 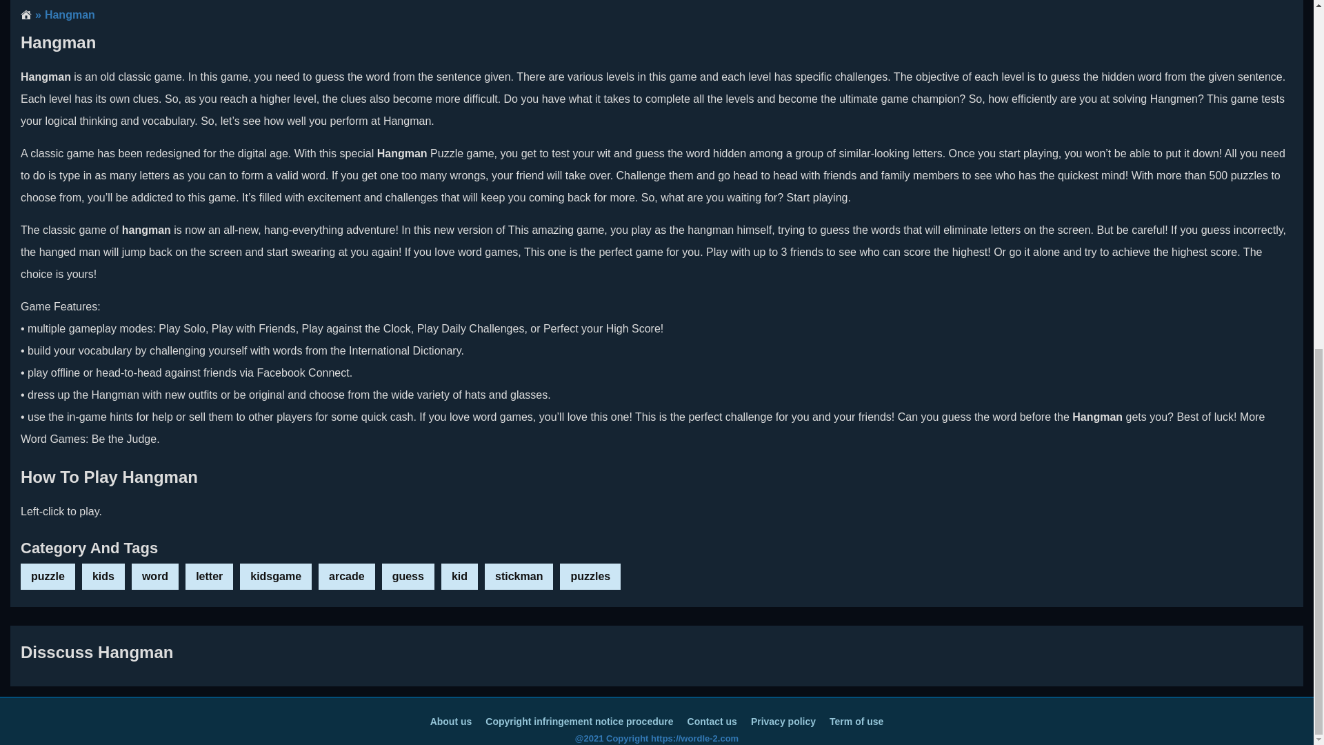 What do you see at coordinates (275, 577) in the screenshot?
I see `kidsgame` at bounding box center [275, 577].